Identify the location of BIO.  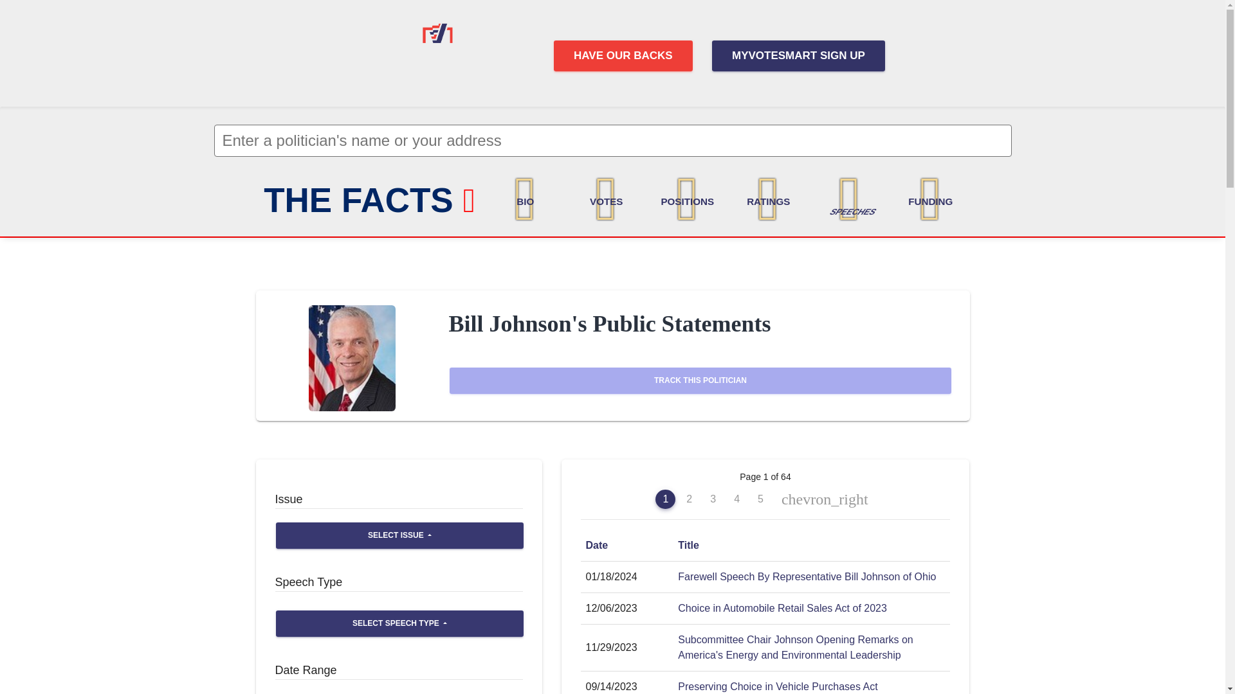
(526, 198).